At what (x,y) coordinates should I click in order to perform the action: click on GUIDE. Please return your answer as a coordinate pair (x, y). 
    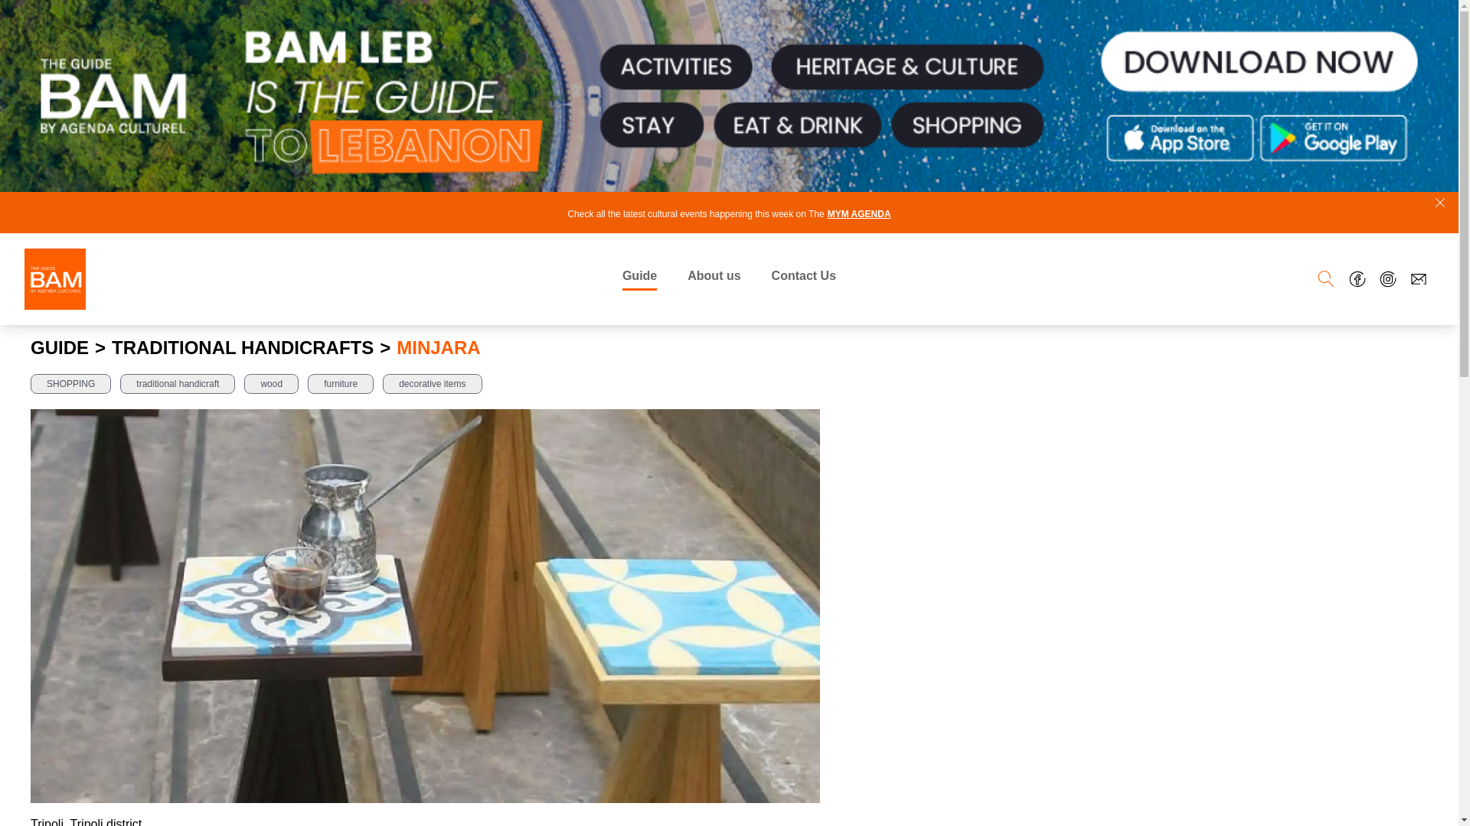
    Looking at the image, I should click on (60, 347).